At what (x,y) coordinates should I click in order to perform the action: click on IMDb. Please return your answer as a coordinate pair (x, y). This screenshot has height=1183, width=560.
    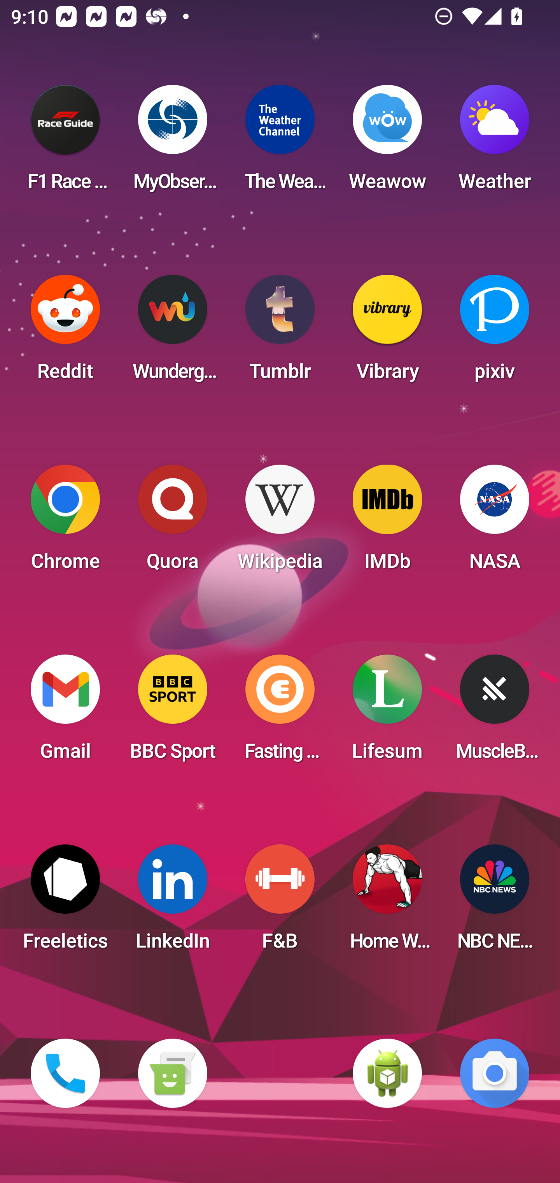
    Looking at the image, I should click on (387, 522).